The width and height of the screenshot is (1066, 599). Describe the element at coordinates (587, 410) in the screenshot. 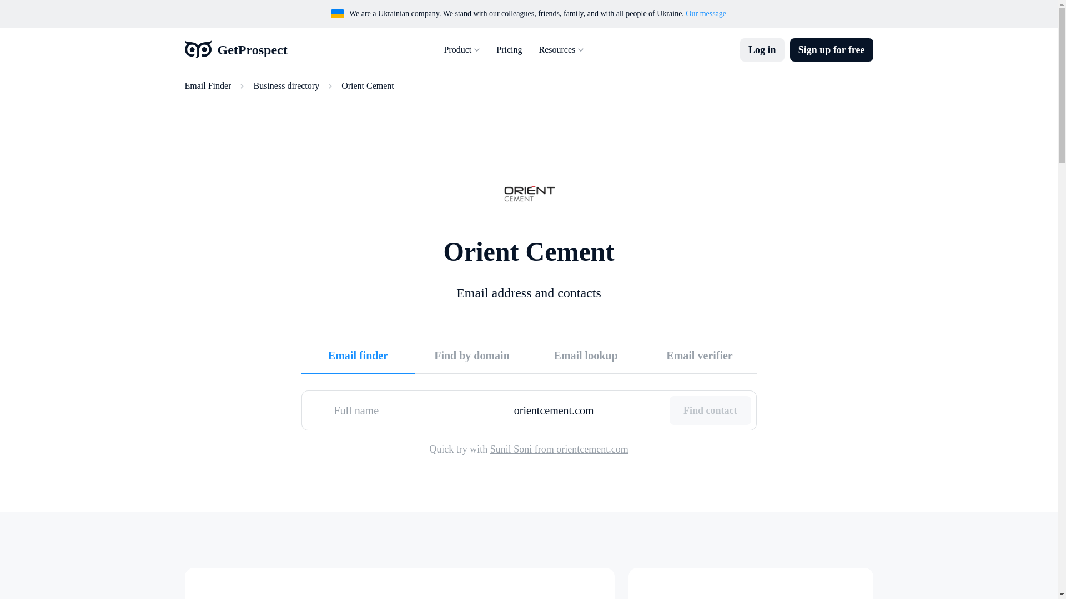

I see `orientcement.com` at that location.